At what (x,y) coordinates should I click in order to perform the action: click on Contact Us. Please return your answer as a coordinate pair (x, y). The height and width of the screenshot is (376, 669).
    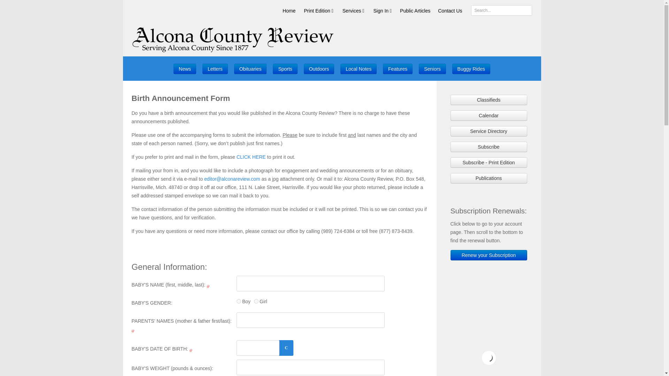
    Looking at the image, I should click on (450, 10).